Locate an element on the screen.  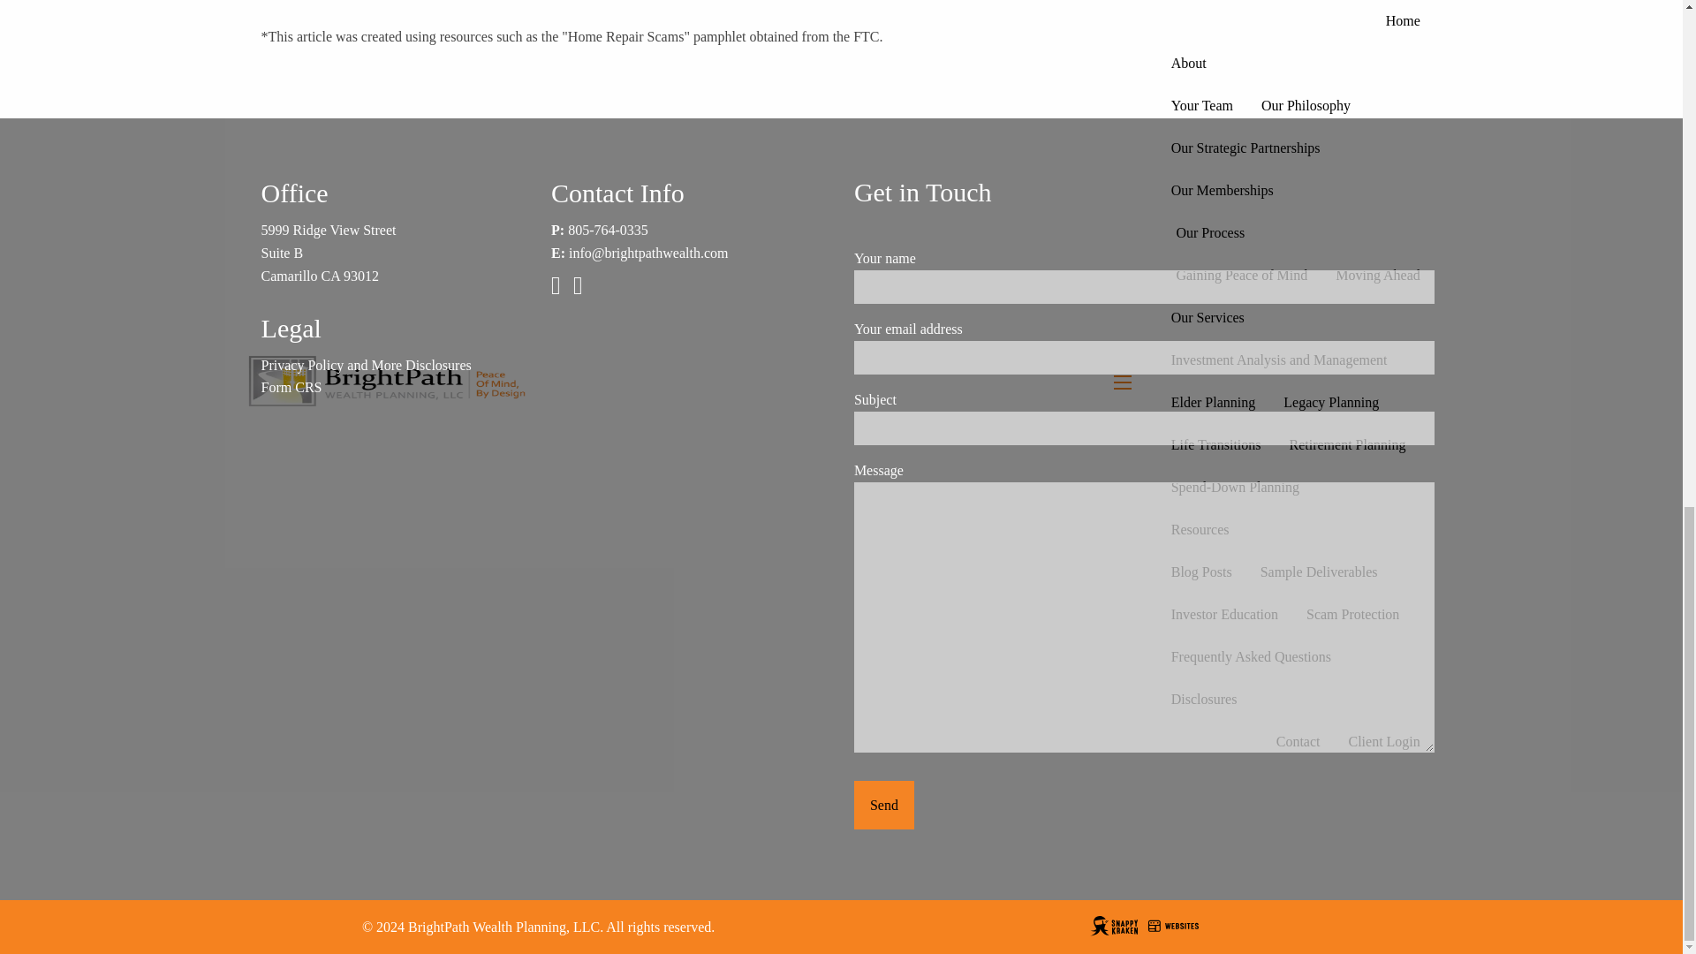
Privacy Policy and Disclosures is located at coordinates (366, 366).